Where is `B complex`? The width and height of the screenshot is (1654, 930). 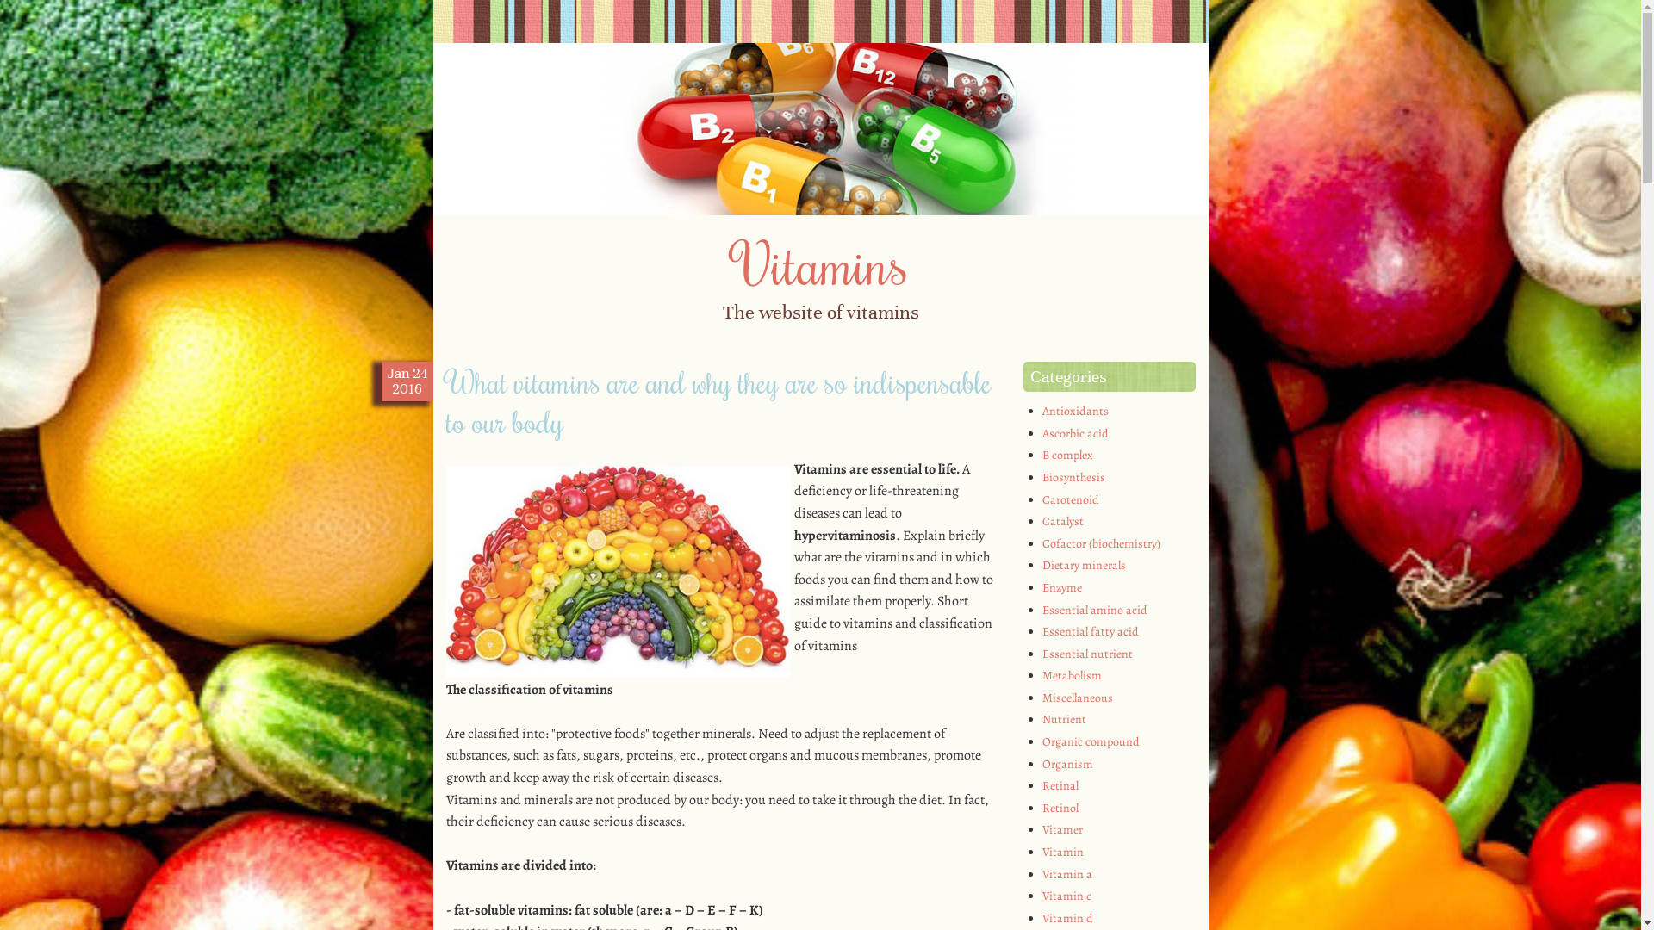
B complex is located at coordinates (1068, 455).